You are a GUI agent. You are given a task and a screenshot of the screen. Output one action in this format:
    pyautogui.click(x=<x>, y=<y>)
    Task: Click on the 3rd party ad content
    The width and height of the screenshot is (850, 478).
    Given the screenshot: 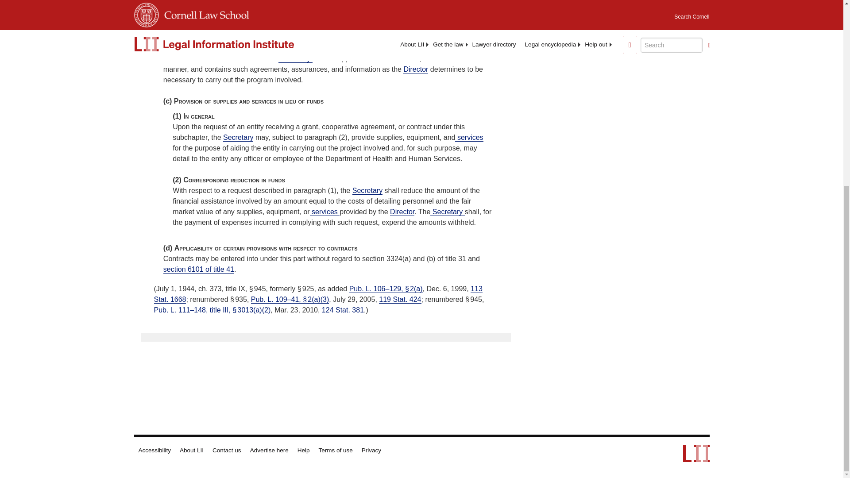 What is the action you would take?
    pyautogui.click(x=599, y=12)
    